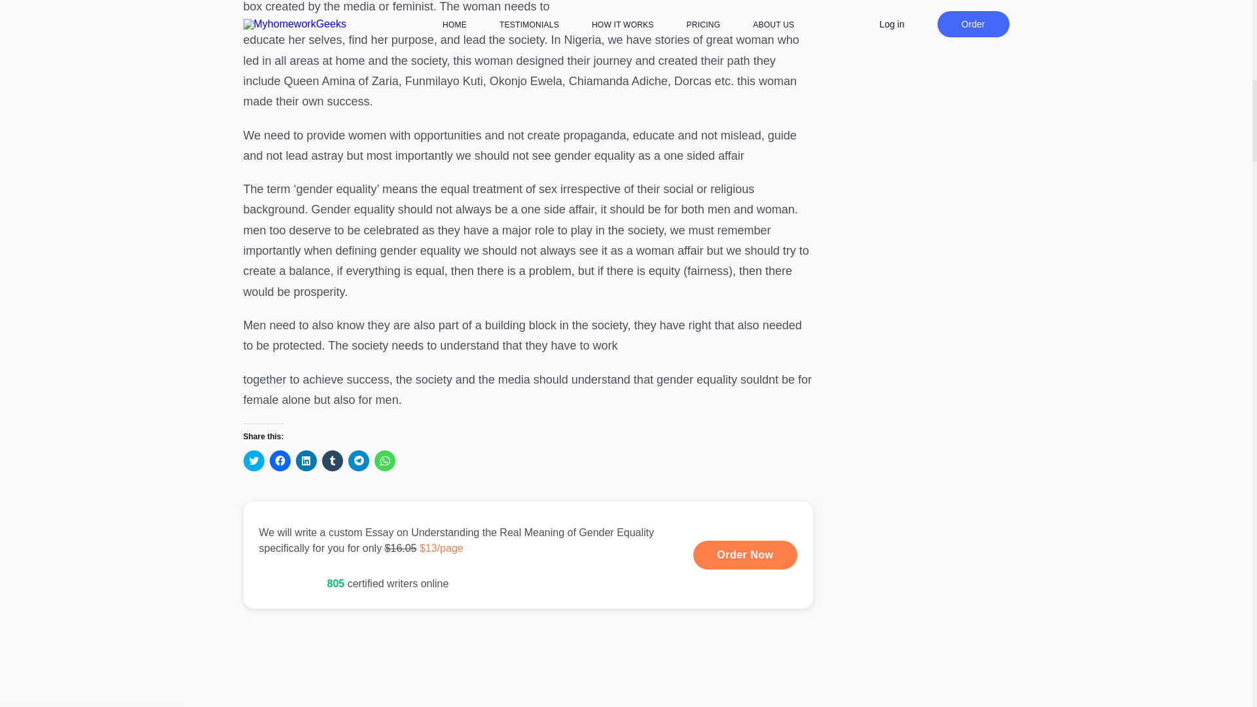  What do you see at coordinates (528, 554) in the screenshot?
I see `Learn More` at bounding box center [528, 554].